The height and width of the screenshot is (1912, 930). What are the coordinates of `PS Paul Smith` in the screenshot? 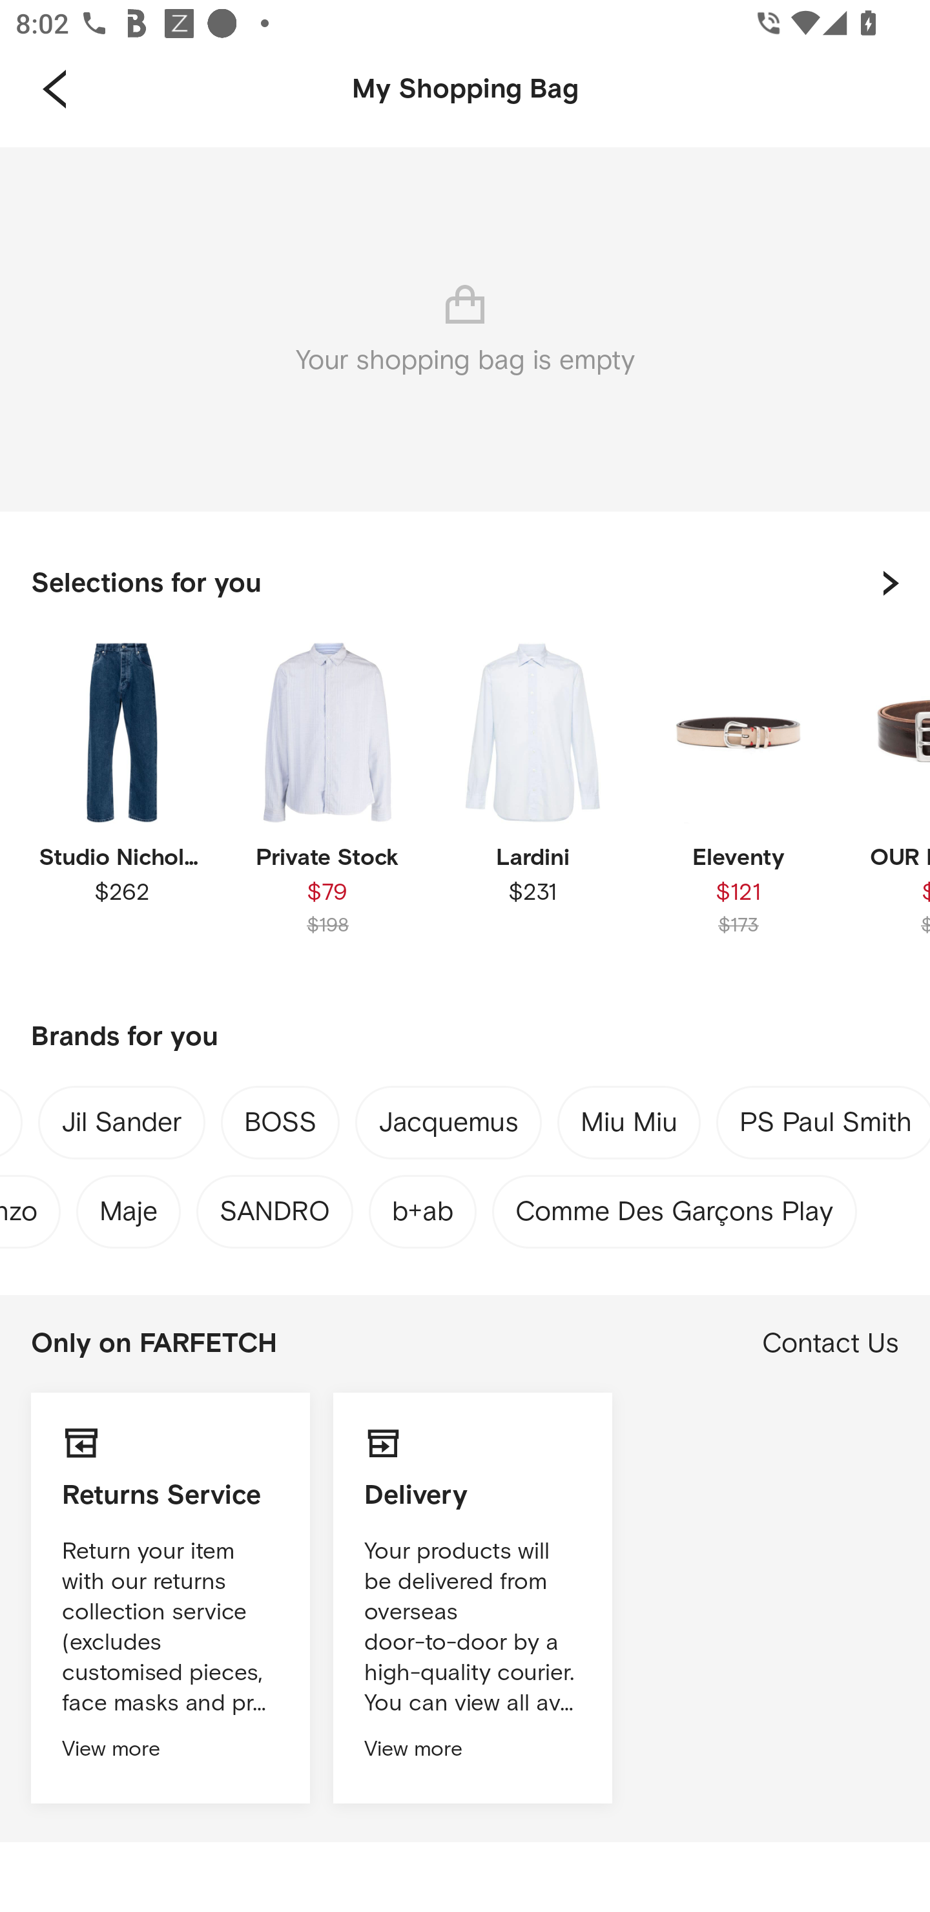 It's located at (825, 1127).